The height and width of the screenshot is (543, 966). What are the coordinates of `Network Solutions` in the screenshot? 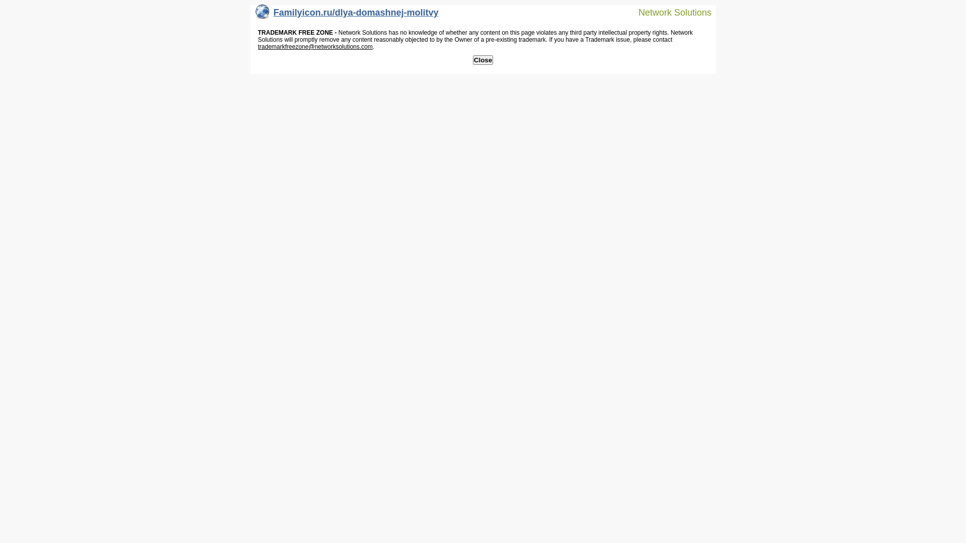 It's located at (669, 12).